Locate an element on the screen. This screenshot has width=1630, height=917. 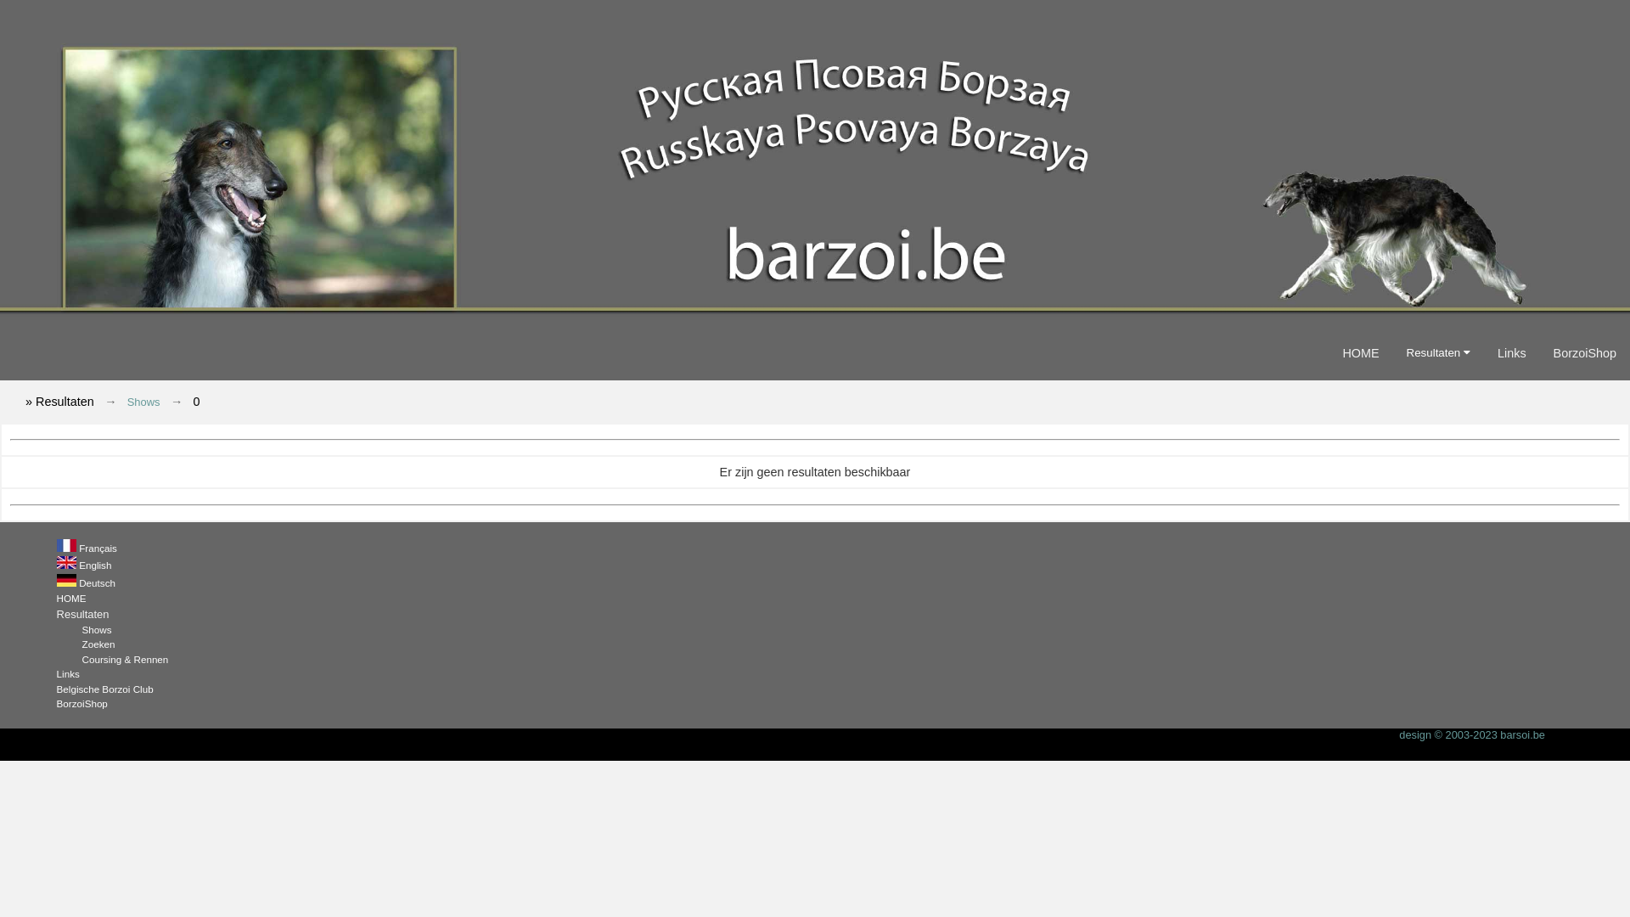
Resultaten is located at coordinates (1438, 353).